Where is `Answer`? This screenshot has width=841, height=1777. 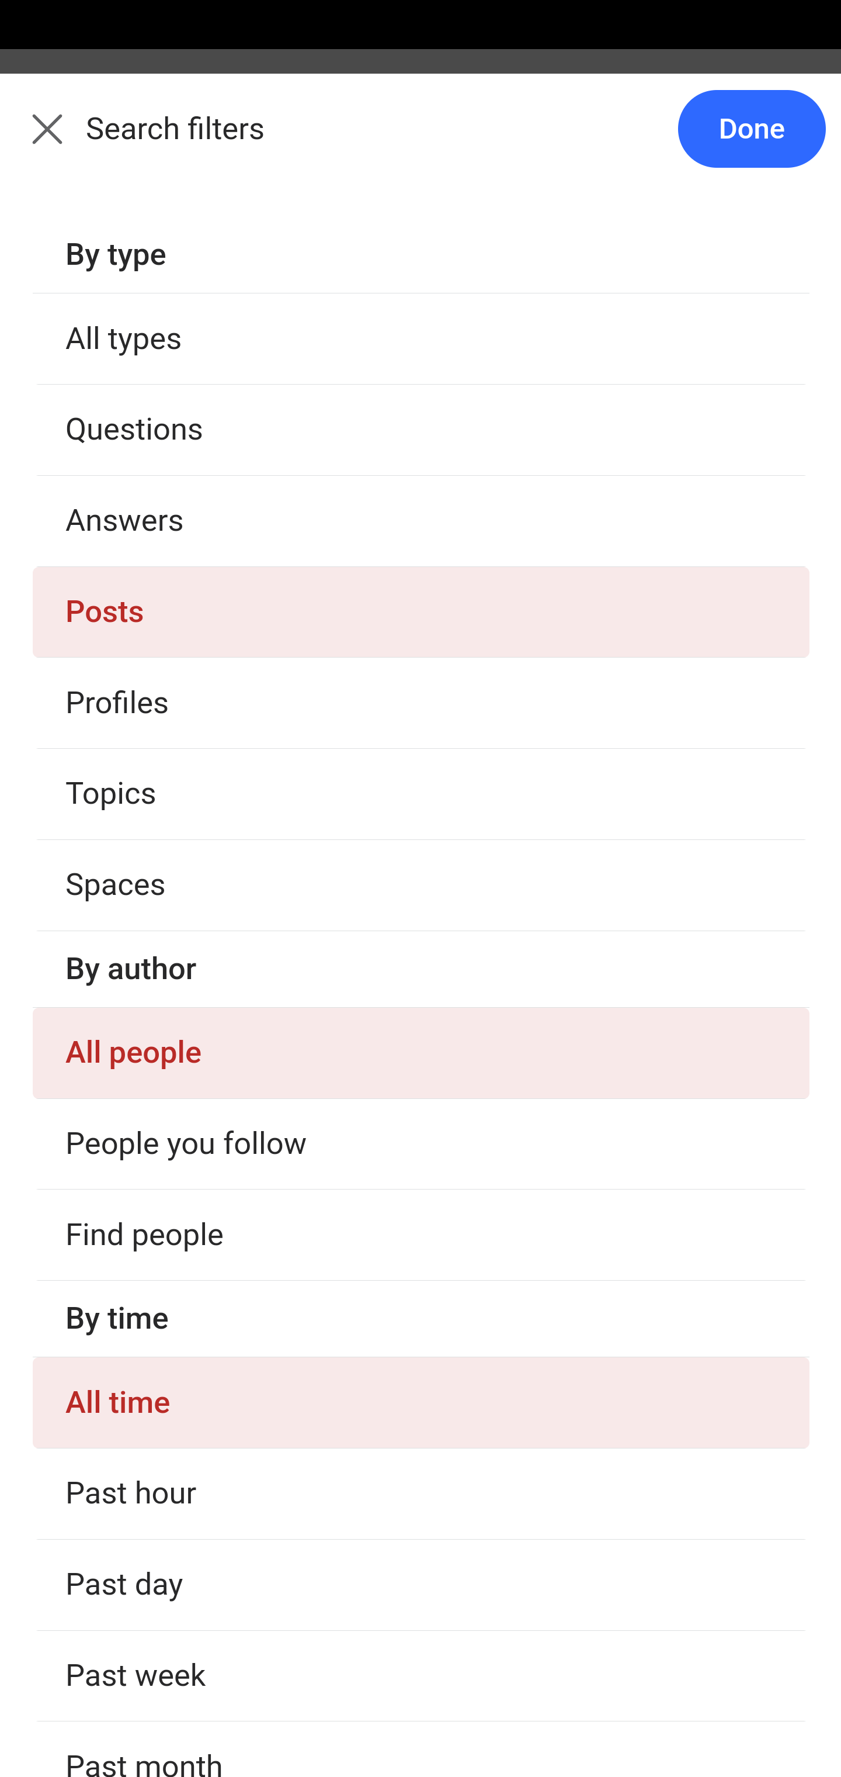 Answer is located at coordinates (143, 440).